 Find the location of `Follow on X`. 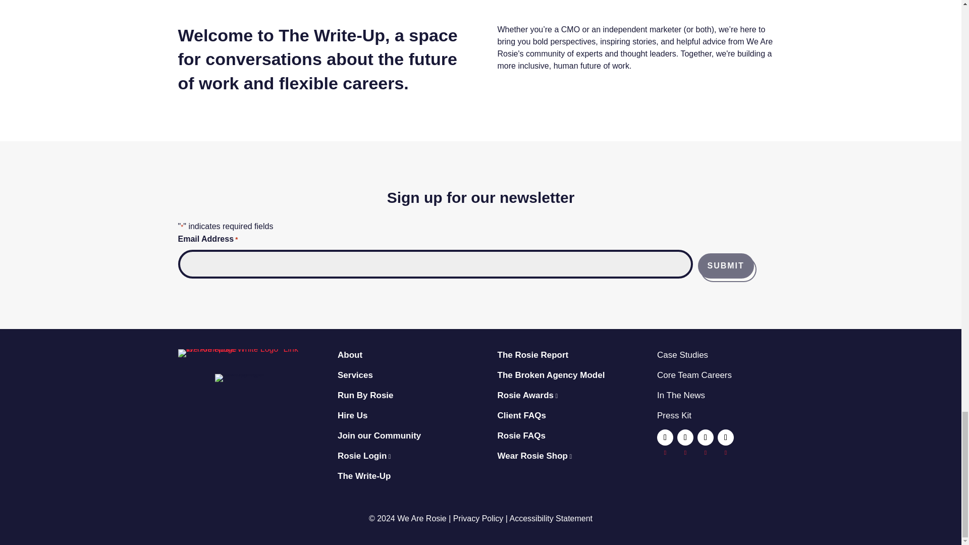

Follow on X is located at coordinates (685, 438).